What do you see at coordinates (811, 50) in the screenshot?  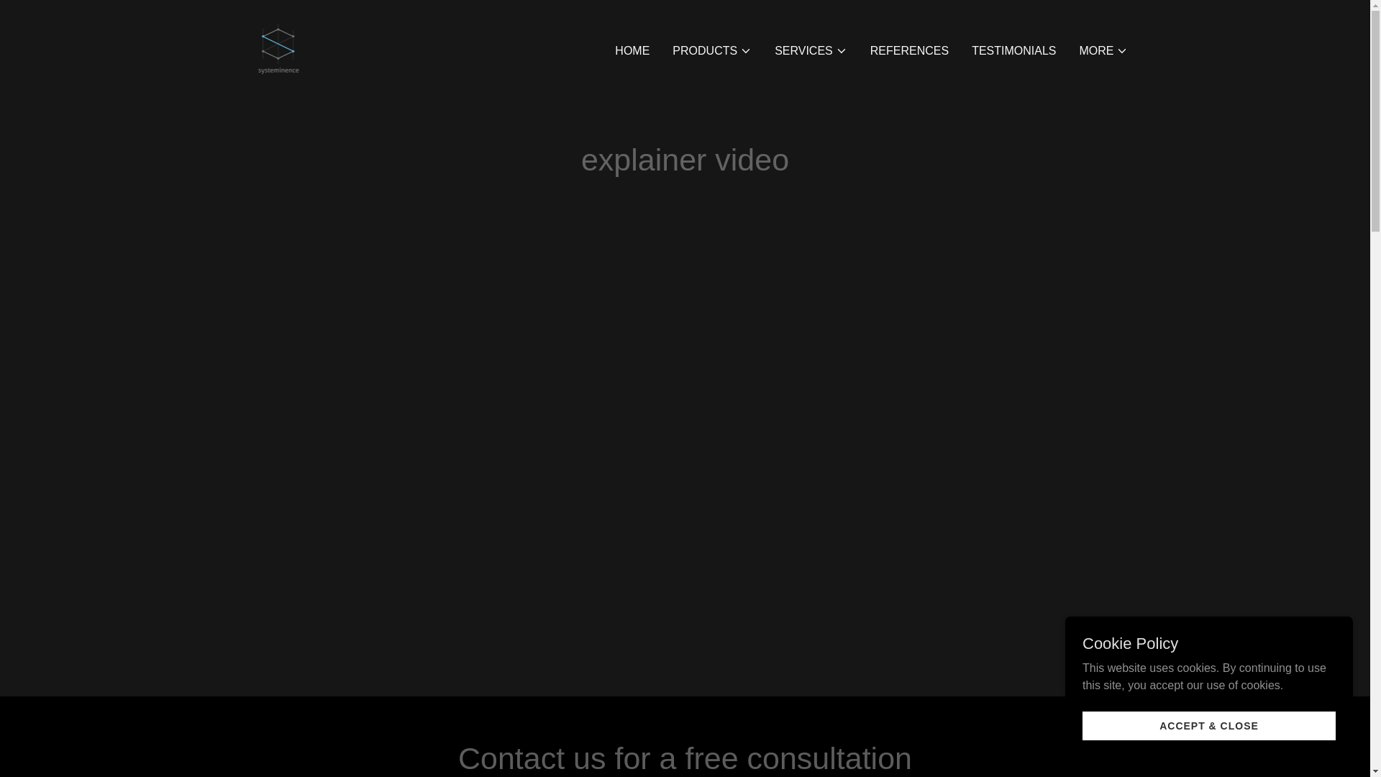 I see `SERVICES` at bounding box center [811, 50].